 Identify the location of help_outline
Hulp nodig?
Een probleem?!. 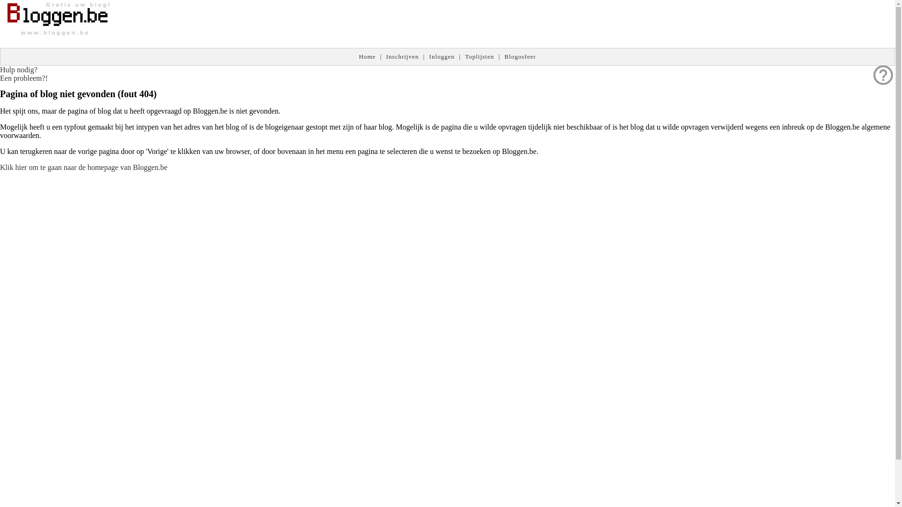
(24, 74).